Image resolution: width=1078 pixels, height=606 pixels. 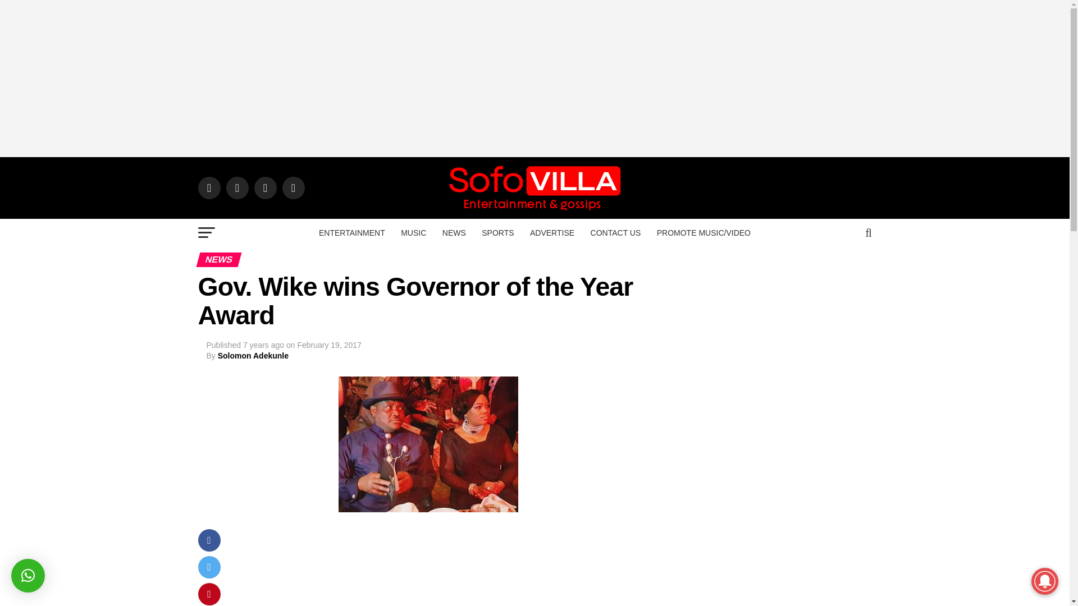 What do you see at coordinates (450, 567) in the screenshot?
I see `Advertisement` at bounding box center [450, 567].